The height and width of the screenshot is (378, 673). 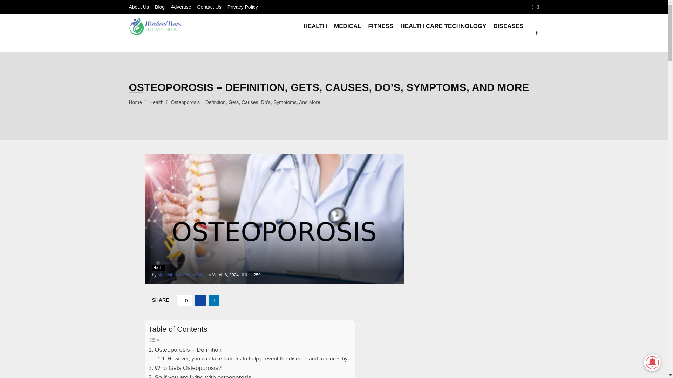 I want to click on Home, so click(x=135, y=102).